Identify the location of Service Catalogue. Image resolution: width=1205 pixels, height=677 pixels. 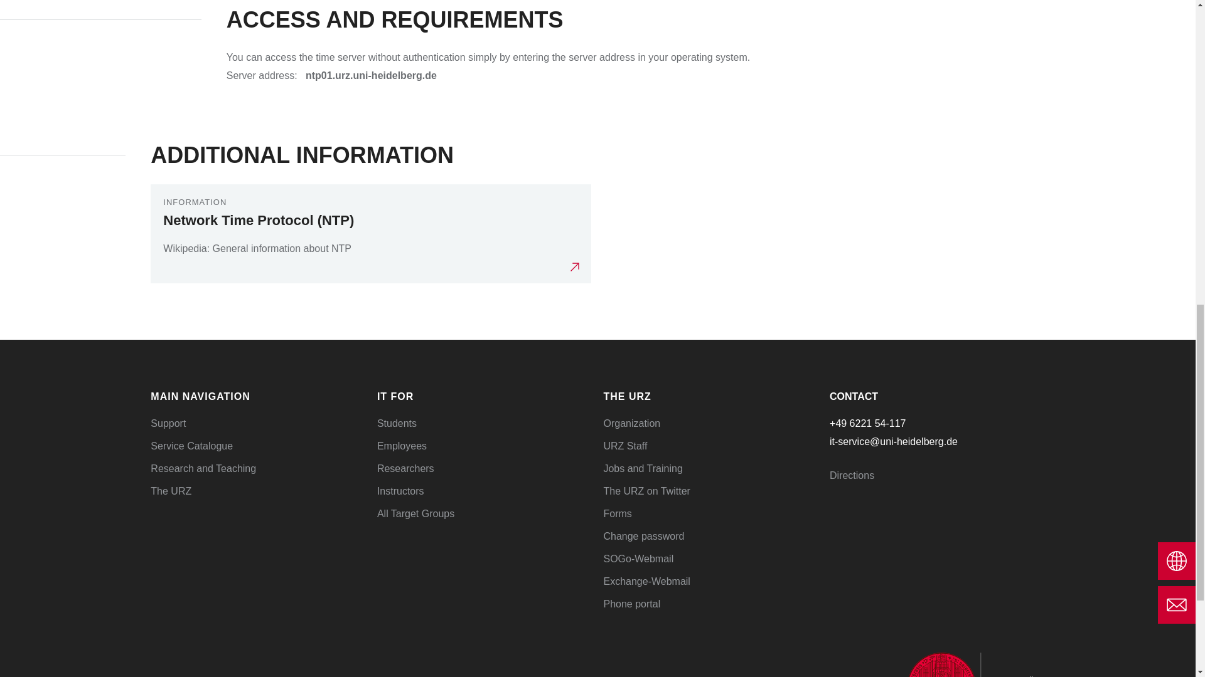
(191, 446).